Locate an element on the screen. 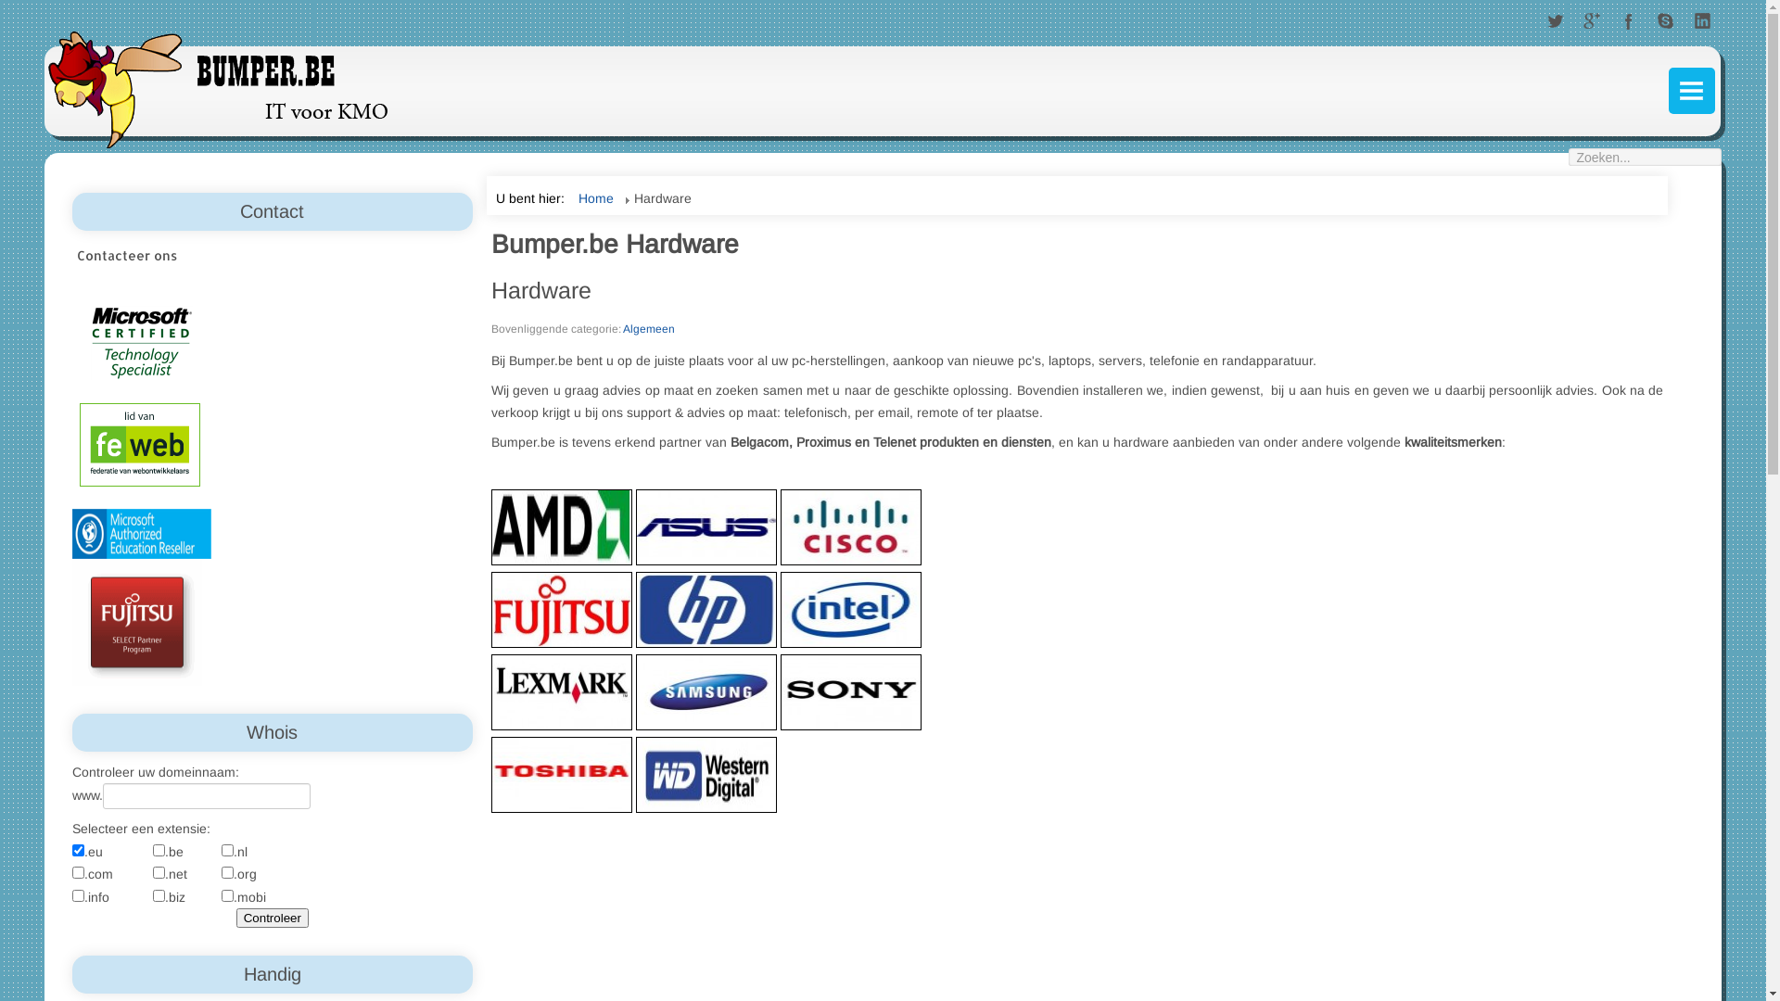 Image resolution: width=1780 pixels, height=1001 pixels. Twitter is located at coordinates (1555, 22).